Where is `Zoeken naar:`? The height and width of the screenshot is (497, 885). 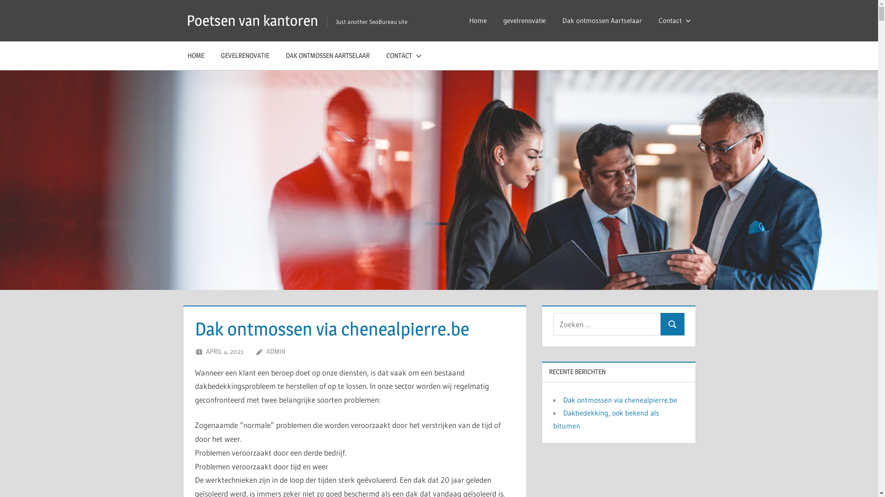 Zoeken naar: is located at coordinates (607, 324).